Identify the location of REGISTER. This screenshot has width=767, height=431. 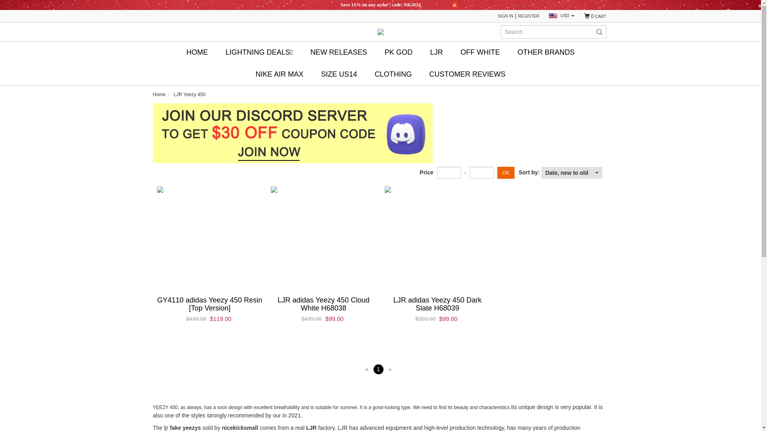
(529, 16).